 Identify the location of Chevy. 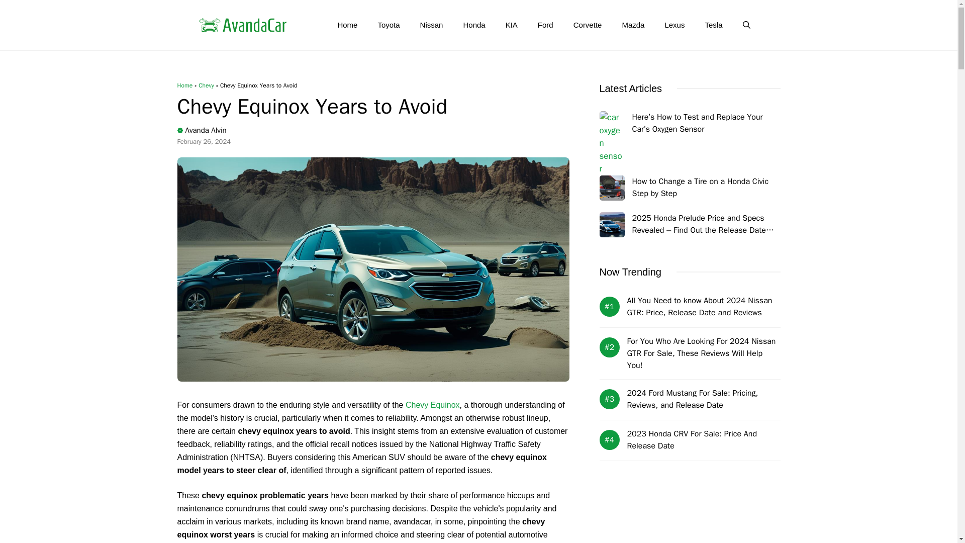
(206, 85).